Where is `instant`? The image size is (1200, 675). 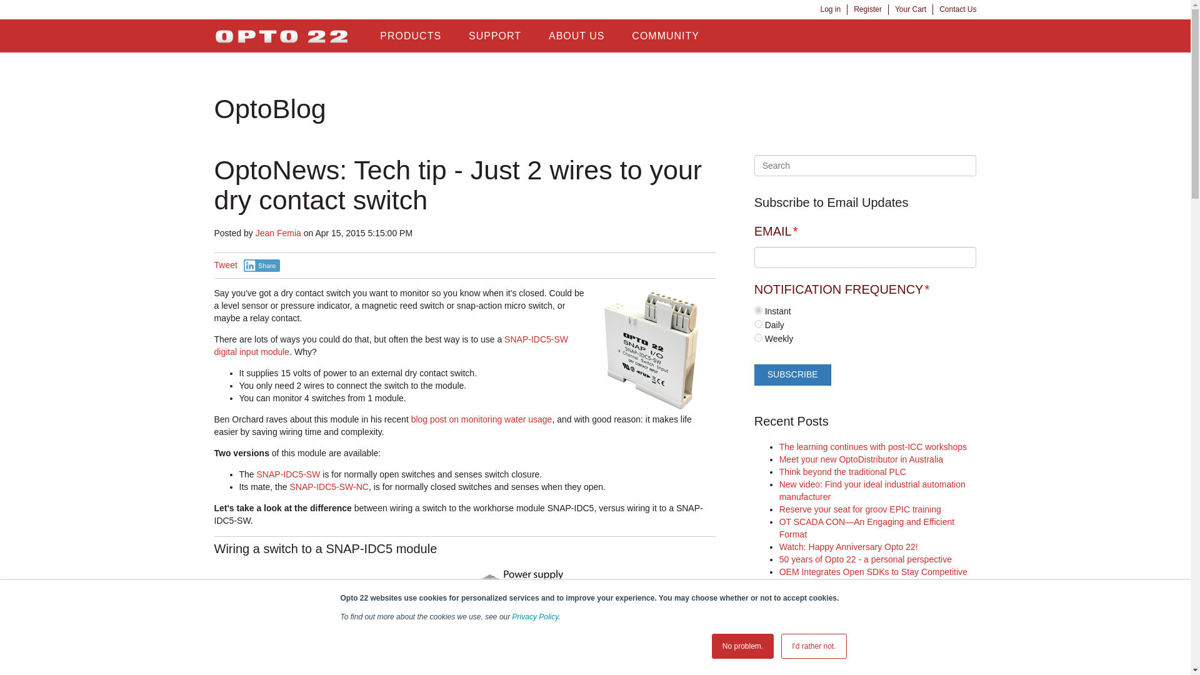 instant is located at coordinates (758, 310).